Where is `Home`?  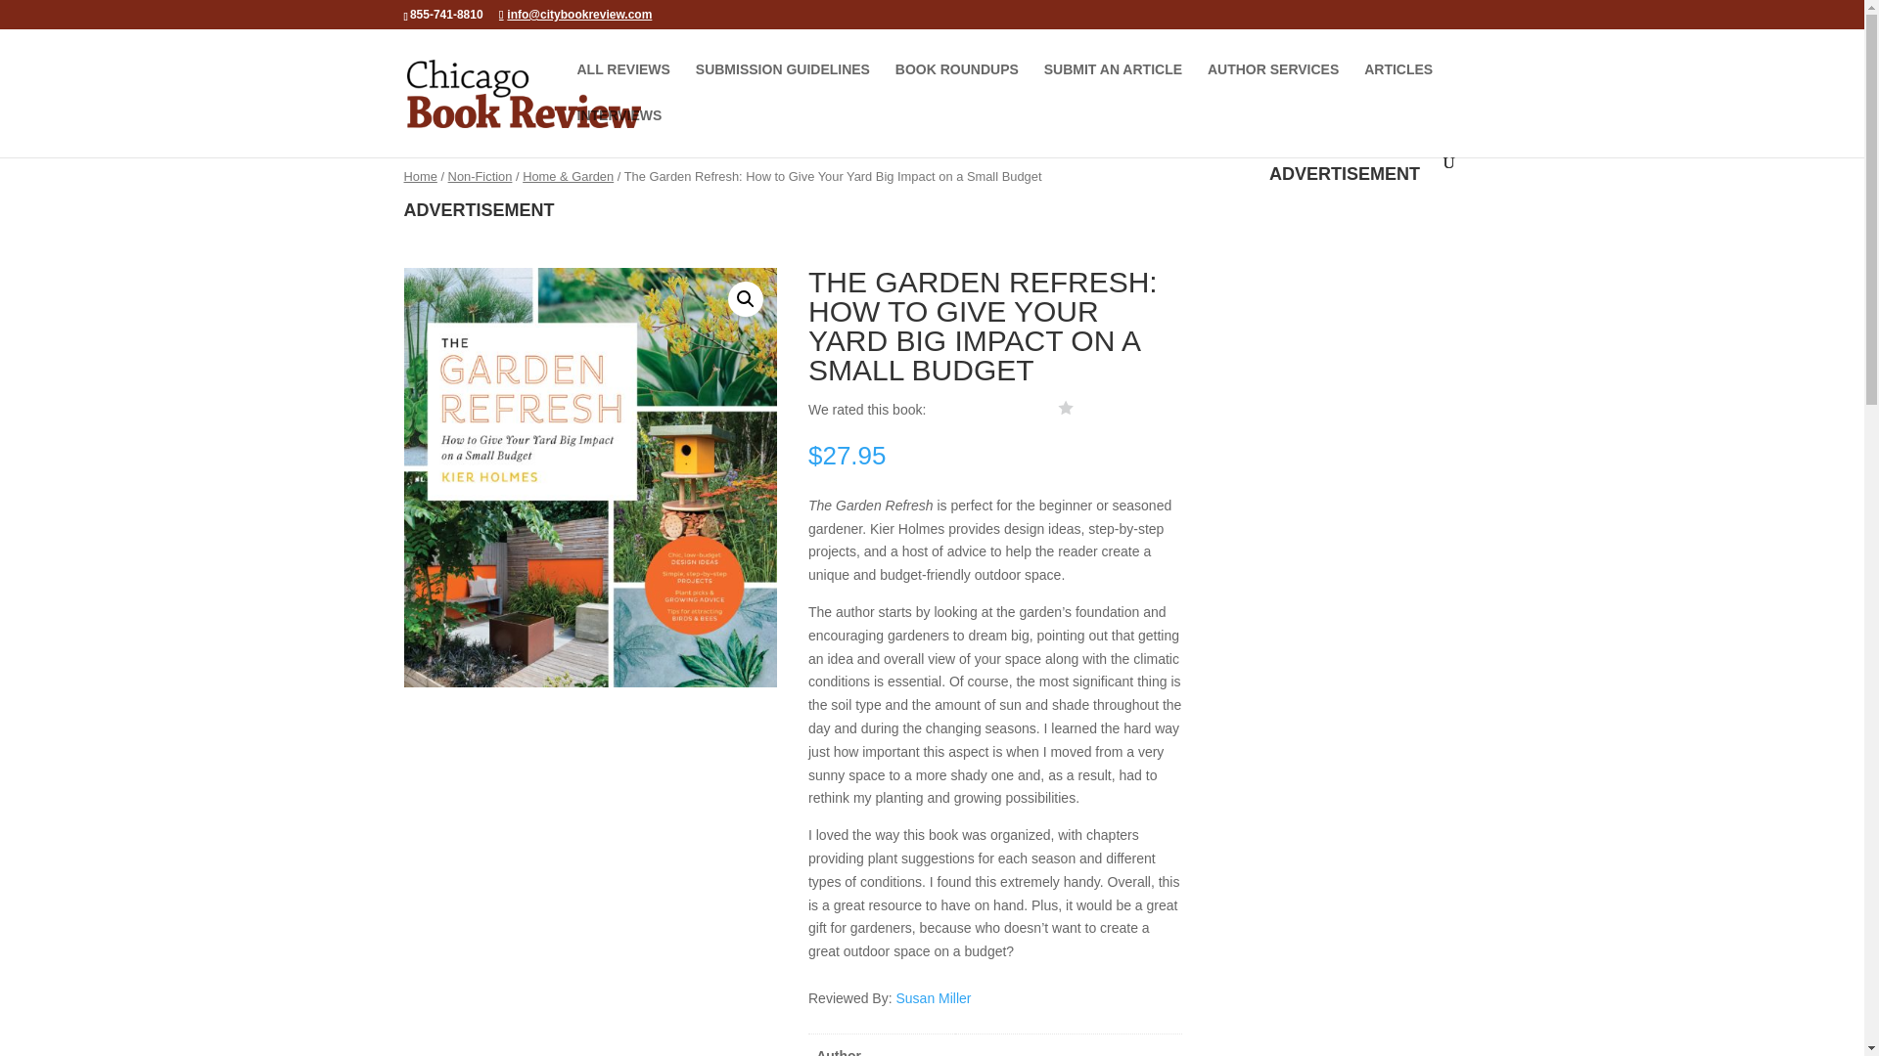
Home is located at coordinates (419, 176).